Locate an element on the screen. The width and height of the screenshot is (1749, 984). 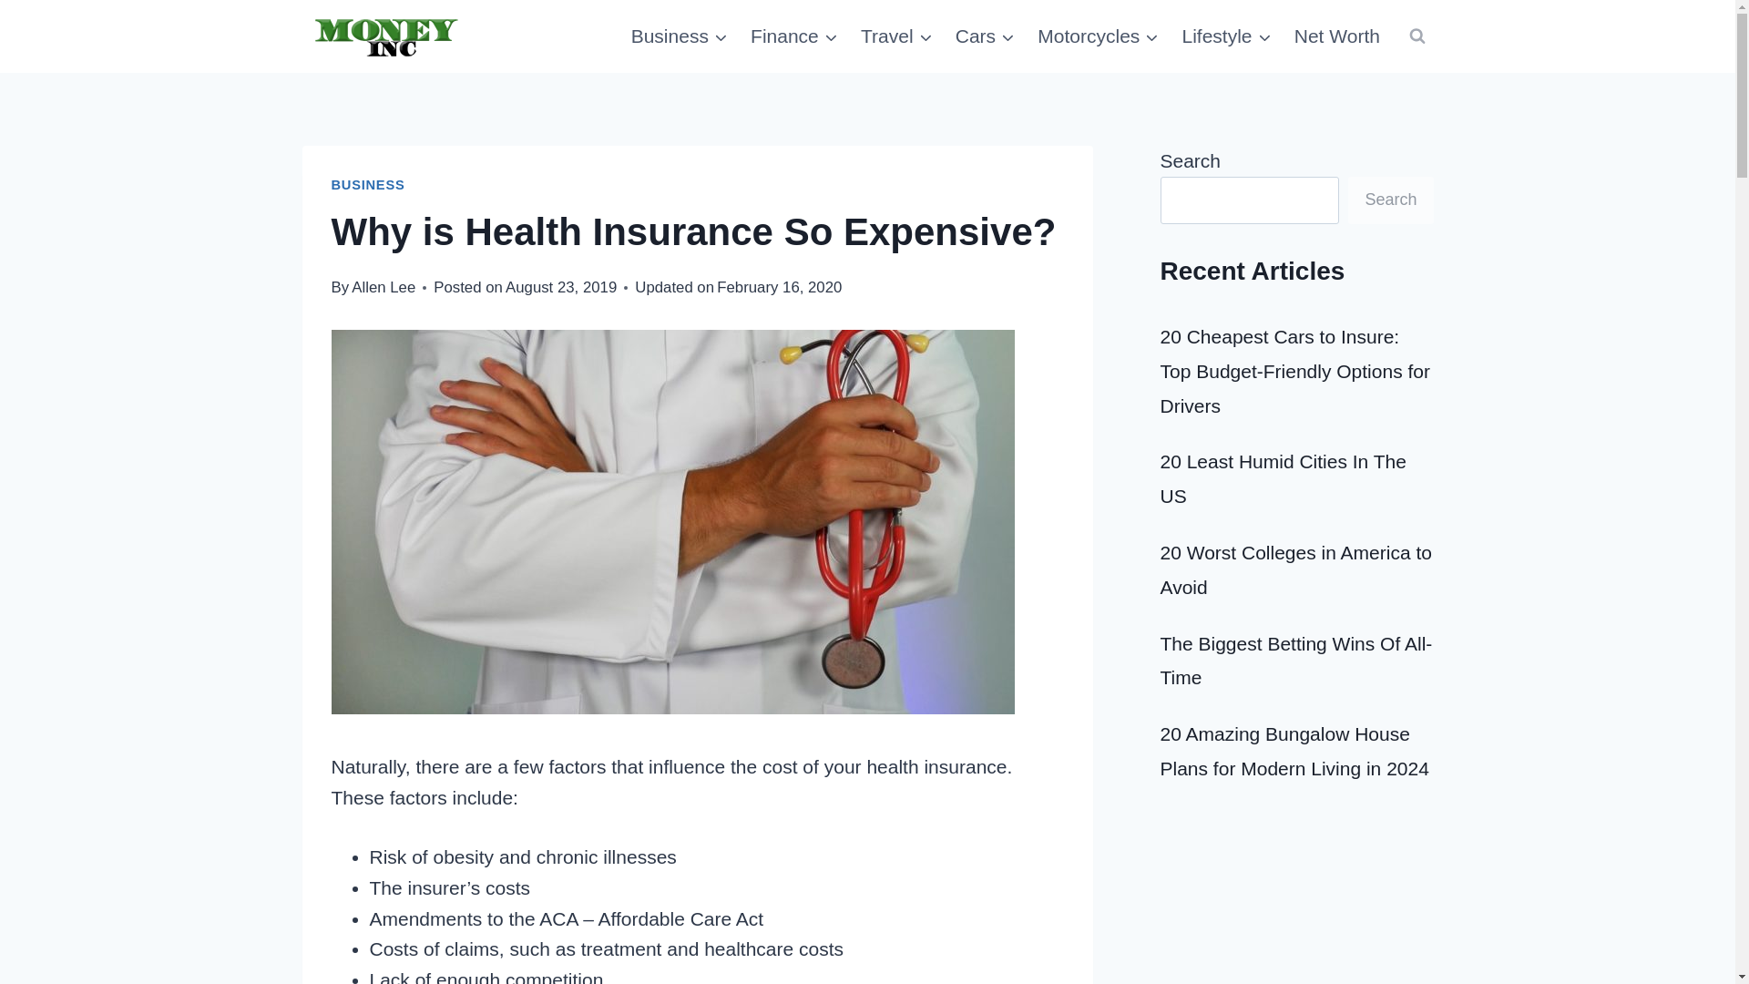
Finance is located at coordinates (794, 36).